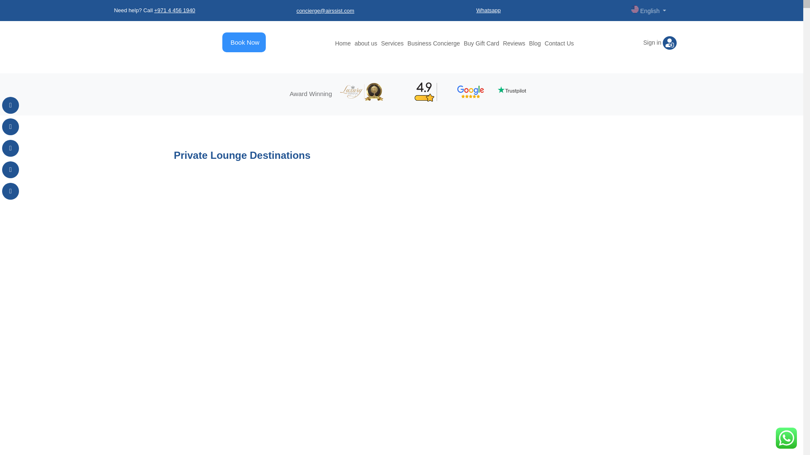 This screenshot has width=810, height=455. What do you see at coordinates (514, 43) in the screenshot?
I see `Reviews` at bounding box center [514, 43].